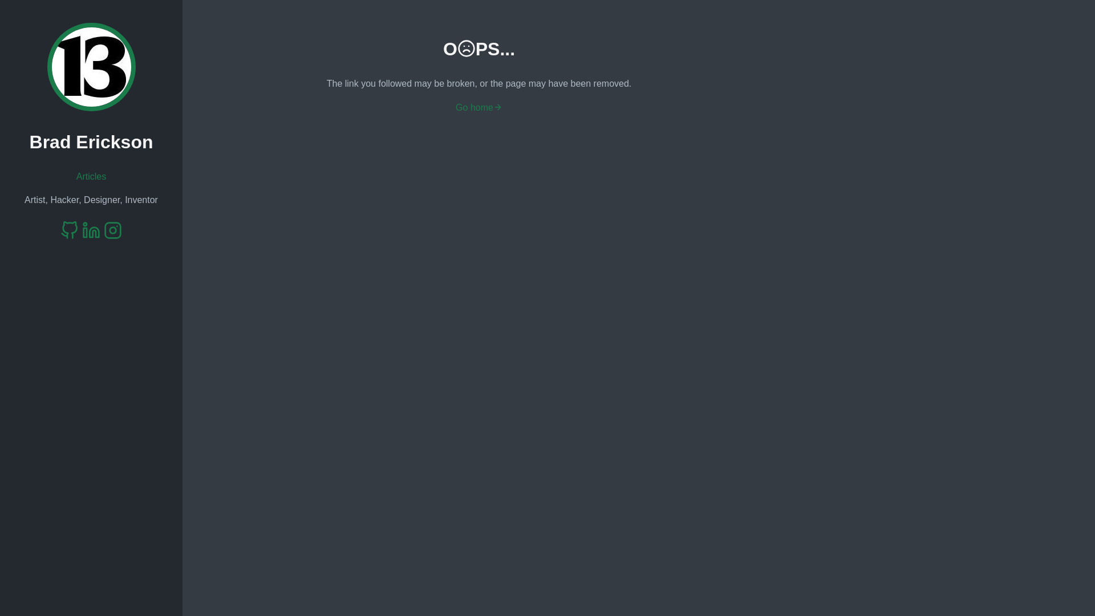  Describe the element at coordinates (70, 231) in the screenshot. I see `github` at that location.